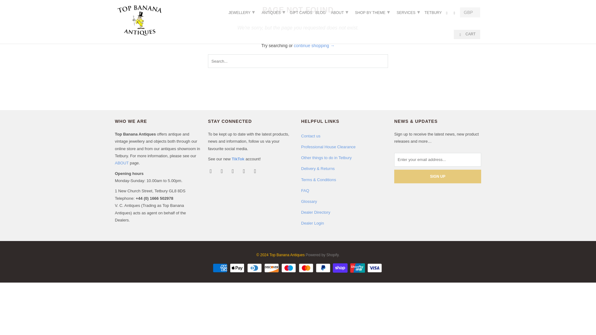 This screenshot has width=596, height=335. Describe the element at coordinates (437, 176) in the screenshot. I see `Sign Up` at that location.